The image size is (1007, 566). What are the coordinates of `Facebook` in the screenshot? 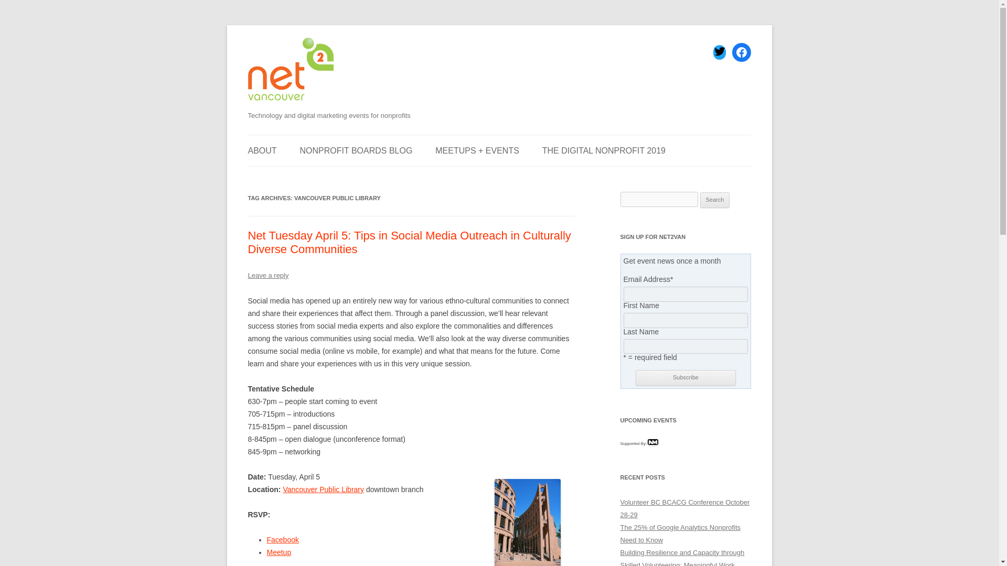 It's located at (282, 539).